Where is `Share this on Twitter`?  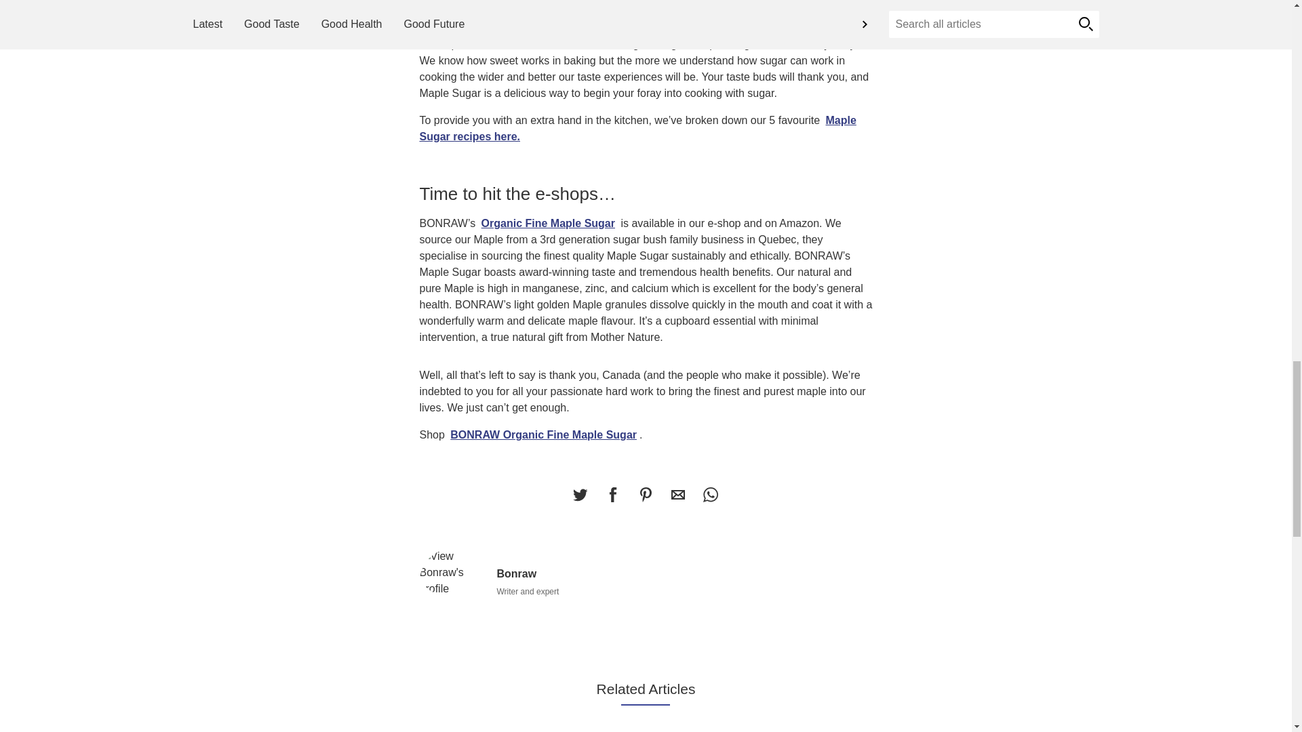
Share this on Twitter is located at coordinates (580, 494).